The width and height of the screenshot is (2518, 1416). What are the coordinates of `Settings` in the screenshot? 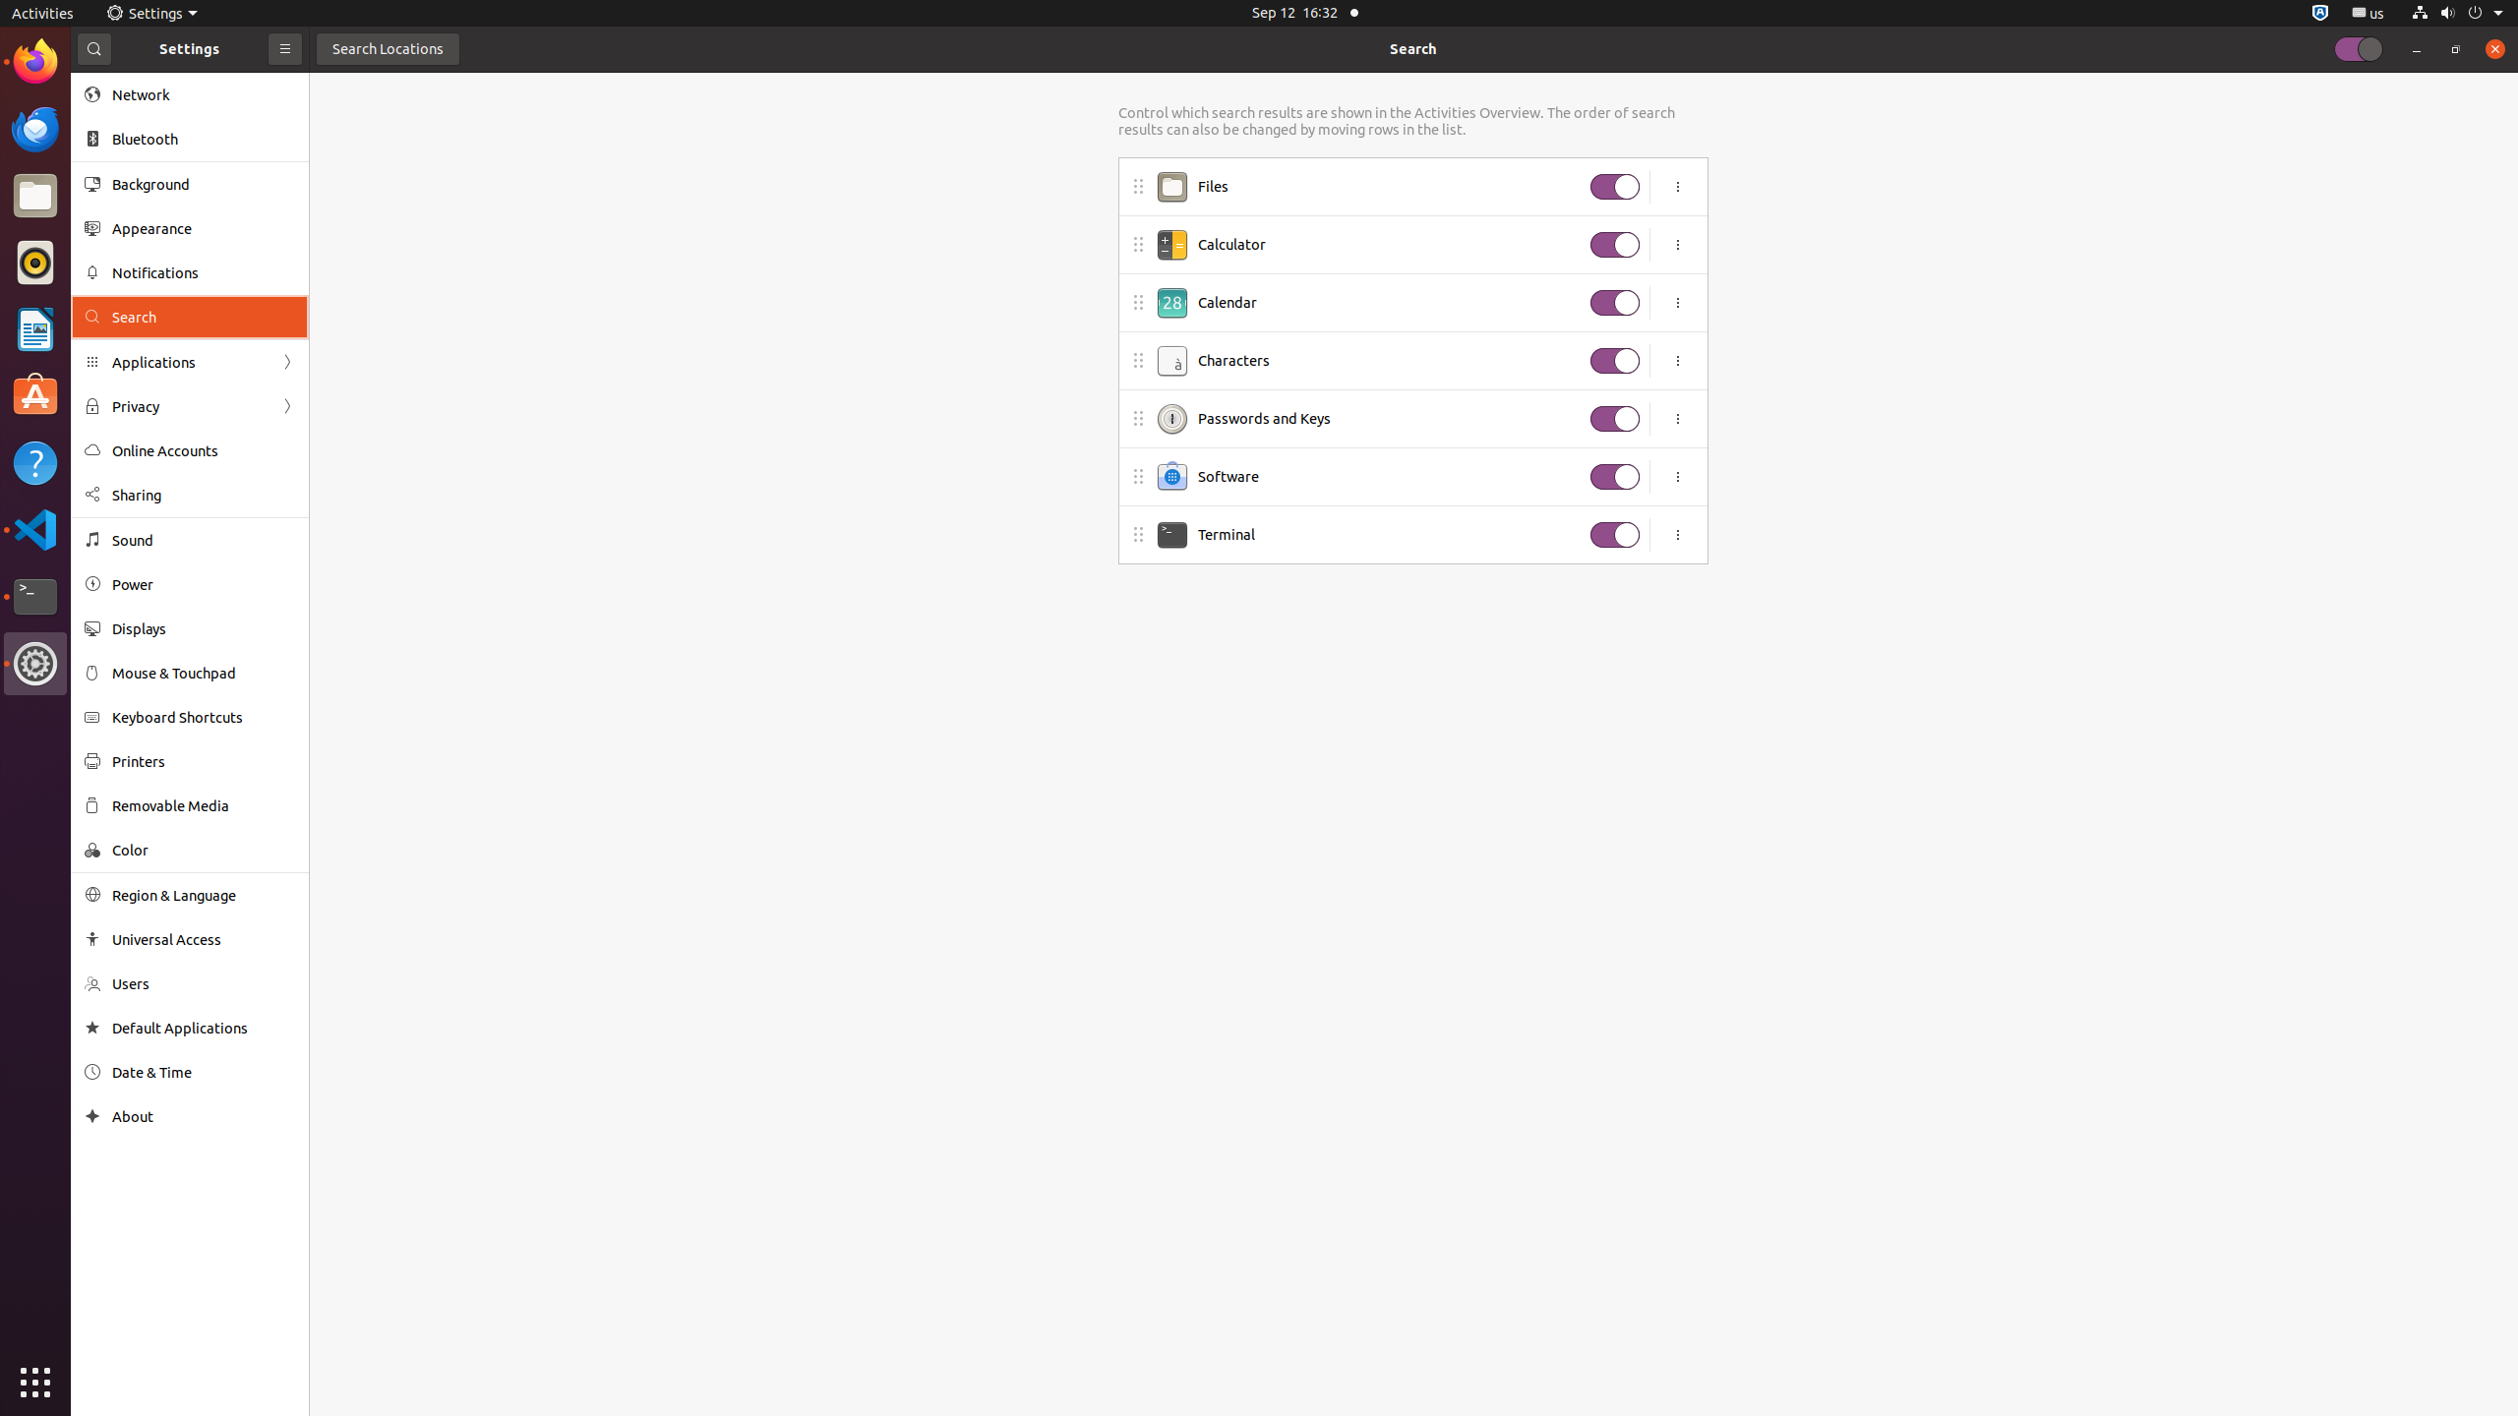 It's located at (35, 664).